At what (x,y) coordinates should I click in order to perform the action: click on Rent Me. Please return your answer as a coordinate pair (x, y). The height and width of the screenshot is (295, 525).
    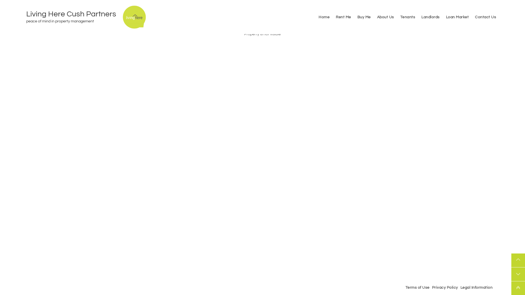
    Looking at the image, I should click on (343, 17).